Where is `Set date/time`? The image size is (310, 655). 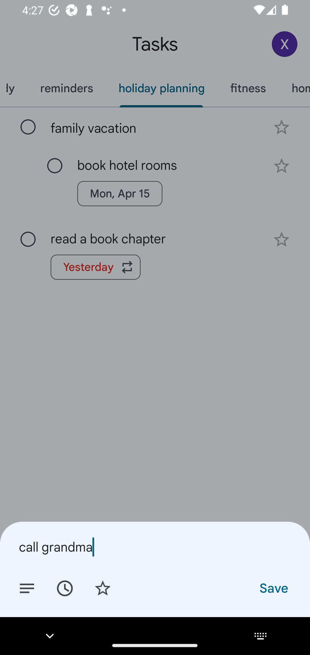 Set date/time is located at coordinates (65, 588).